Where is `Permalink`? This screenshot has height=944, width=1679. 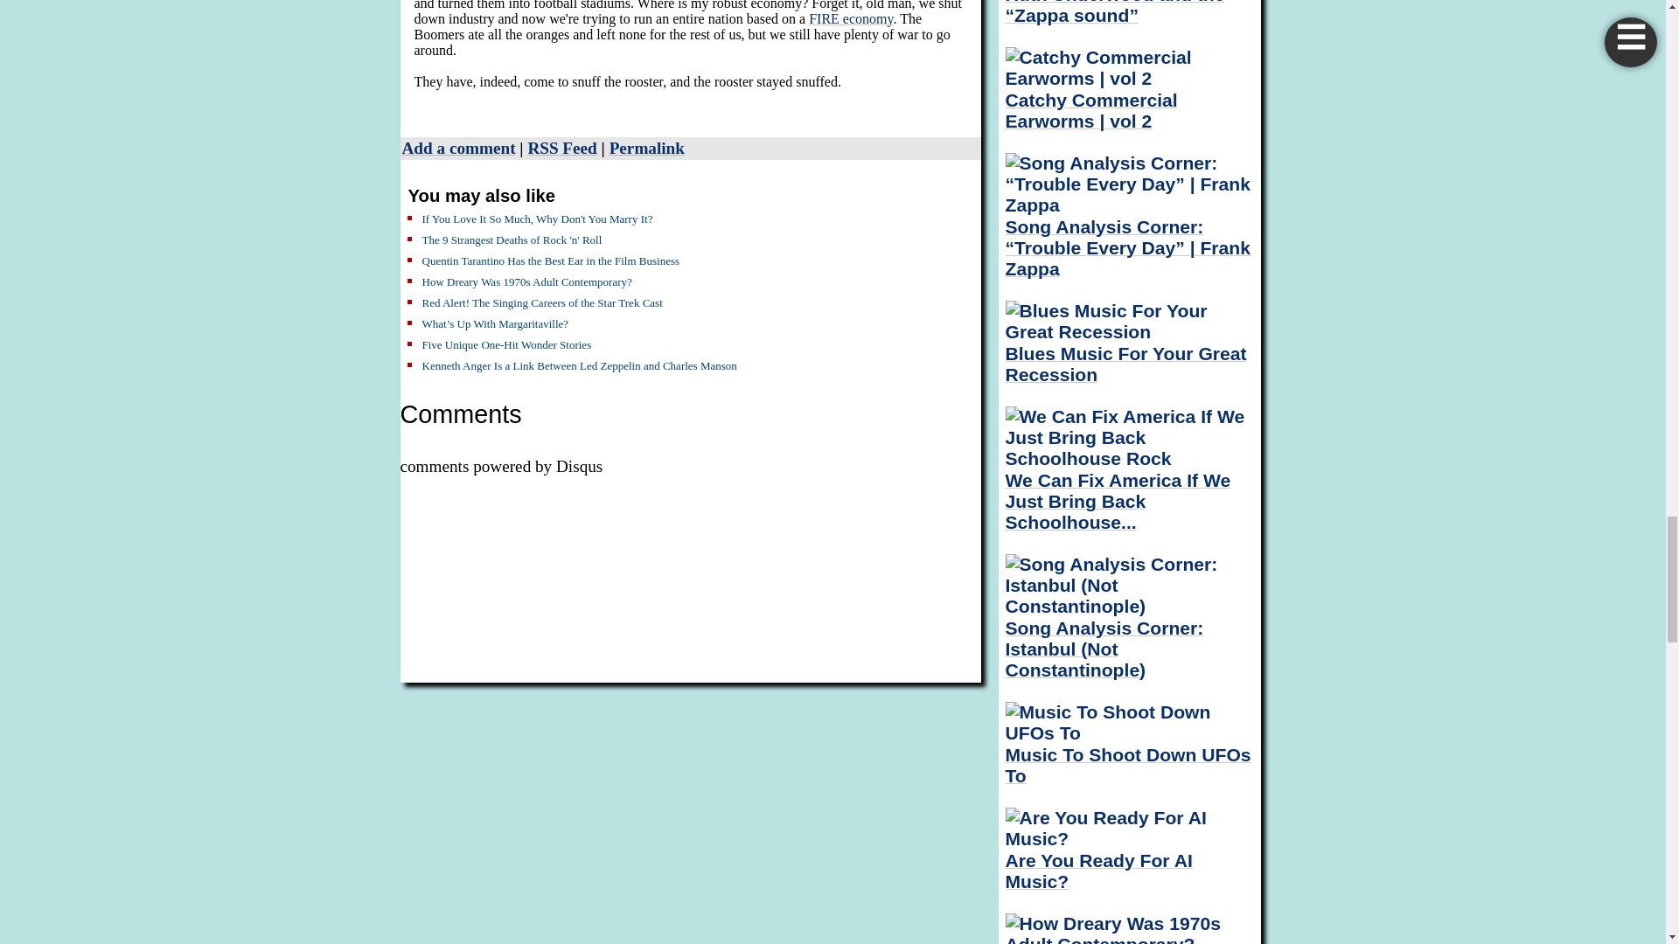 Permalink is located at coordinates (647, 148).